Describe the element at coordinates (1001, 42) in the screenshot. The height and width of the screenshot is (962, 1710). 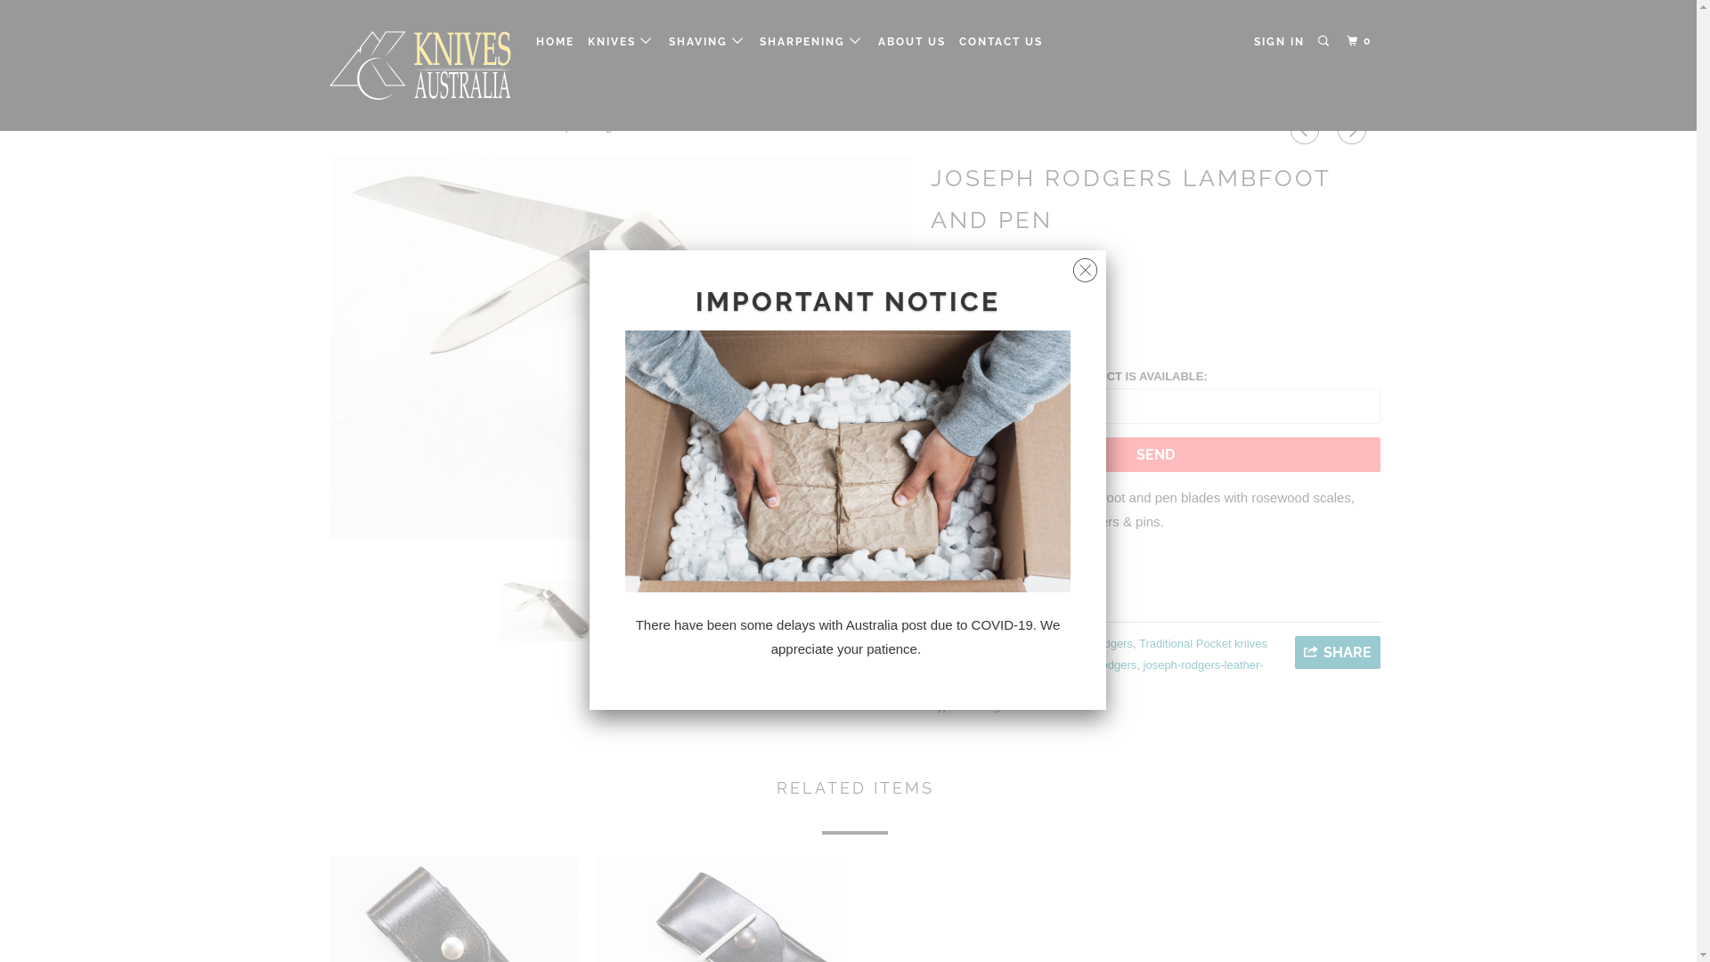
I see `CONTACT US` at that location.